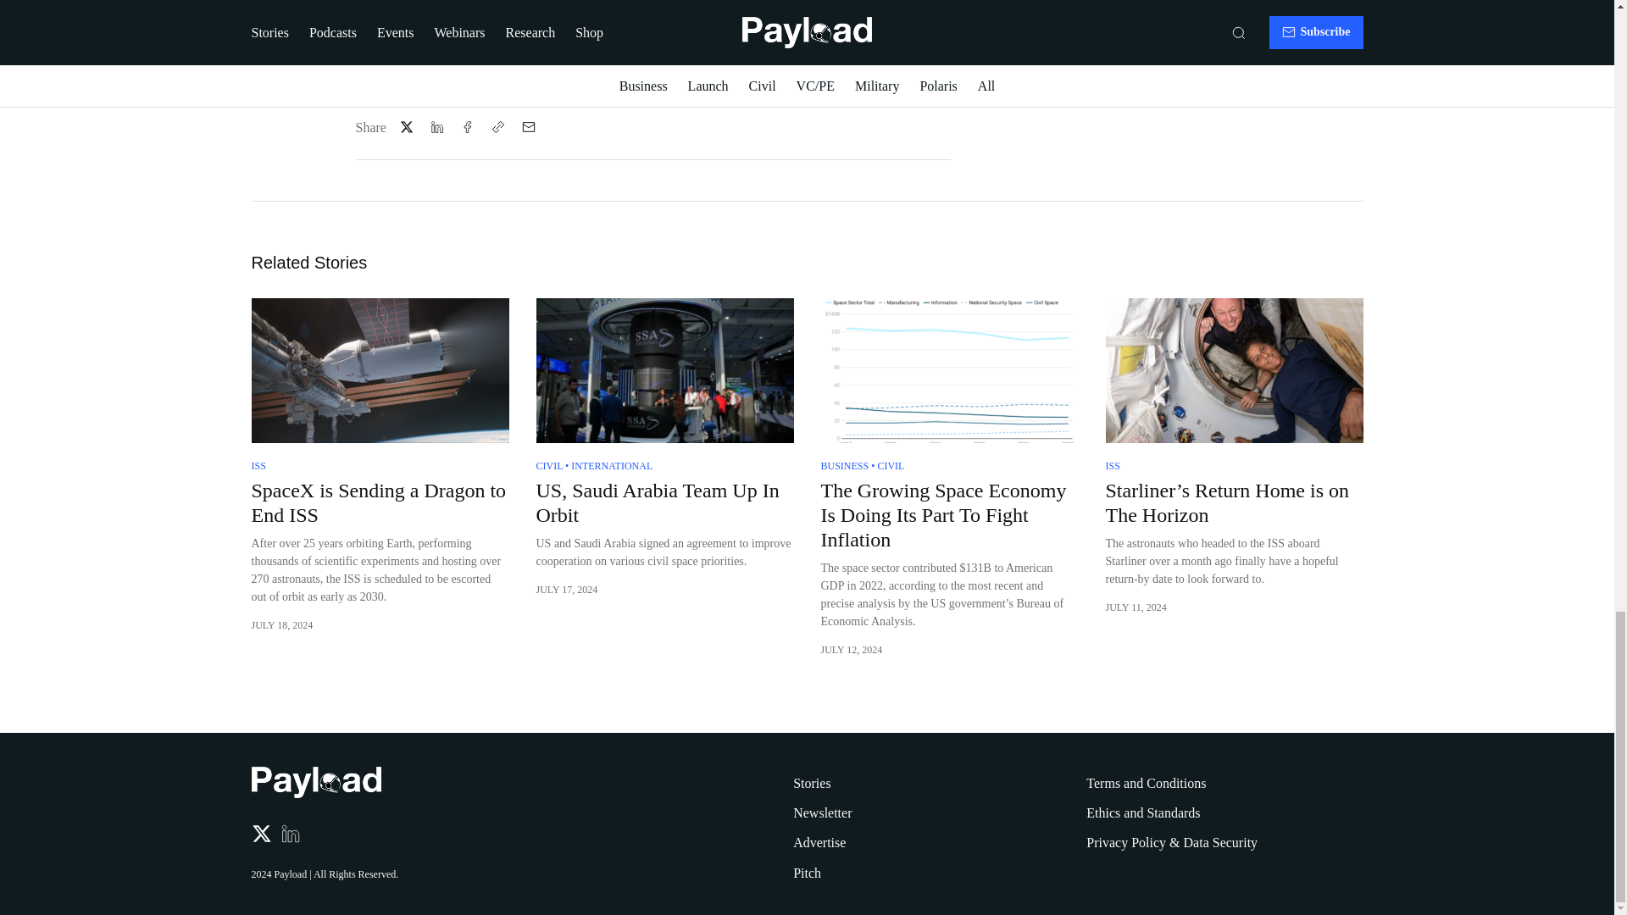 The width and height of the screenshot is (1627, 915). Describe the element at coordinates (498, 127) in the screenshot. I see `Copy to clipboard` at that location.